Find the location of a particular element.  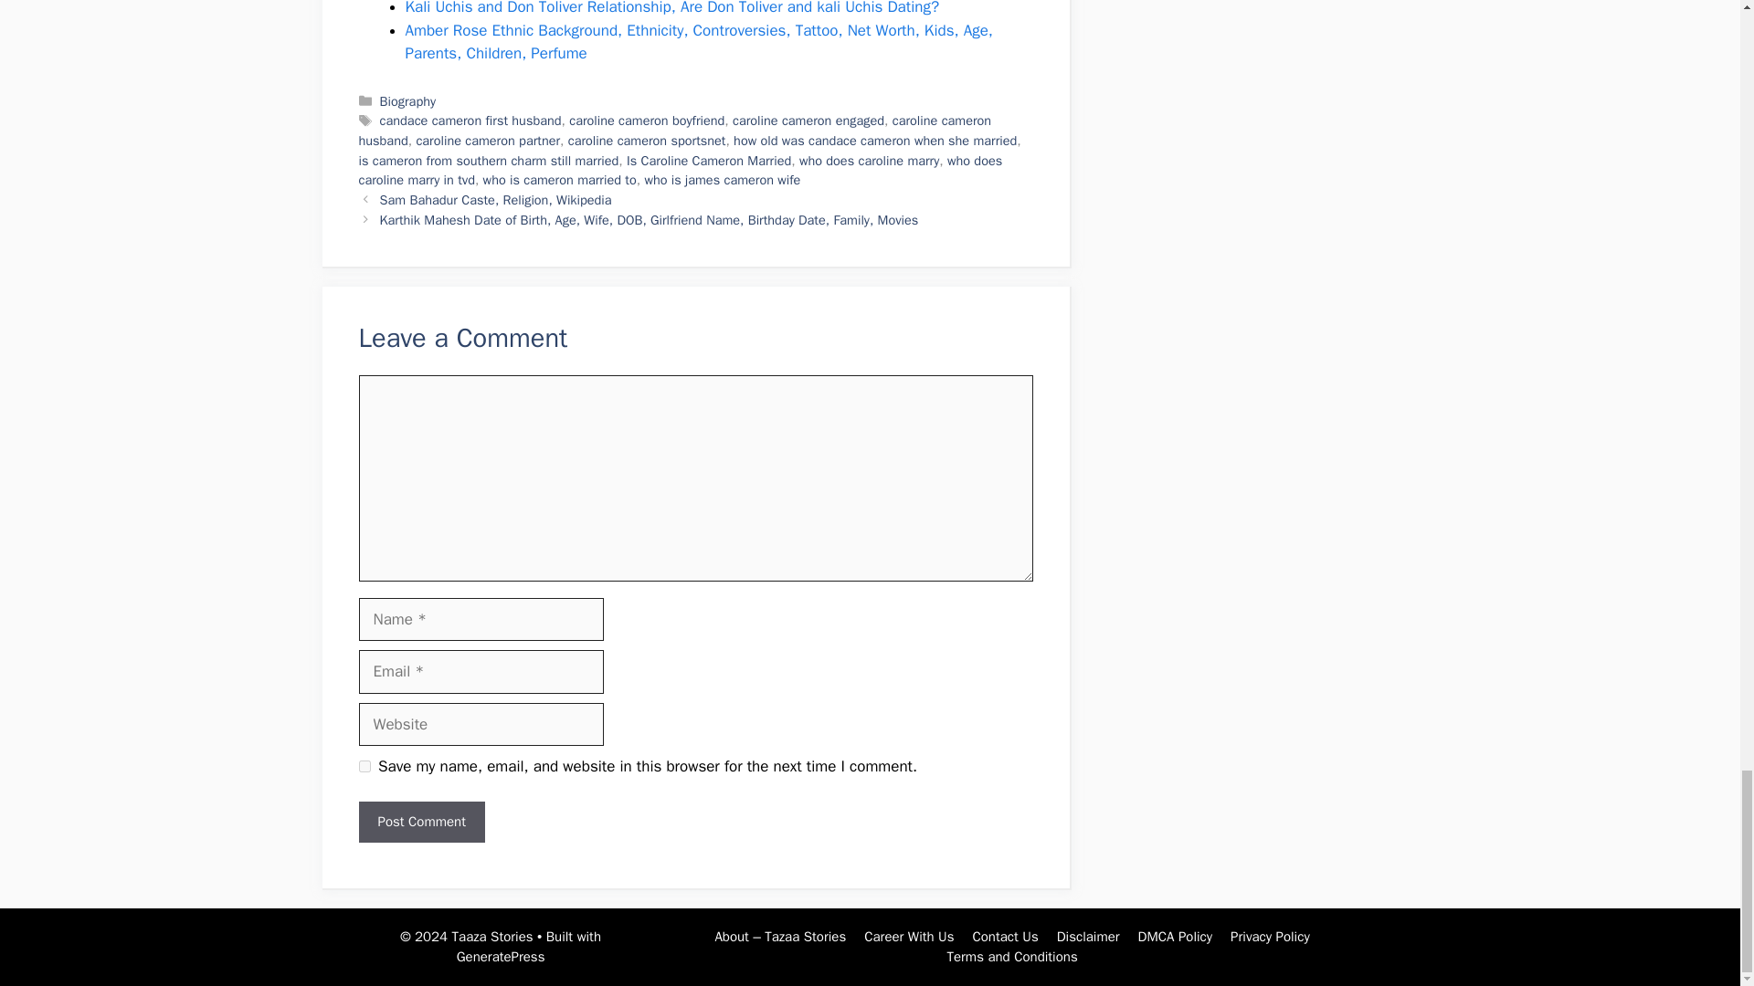

caroline cameron husband is located at coordinates (674, 131).